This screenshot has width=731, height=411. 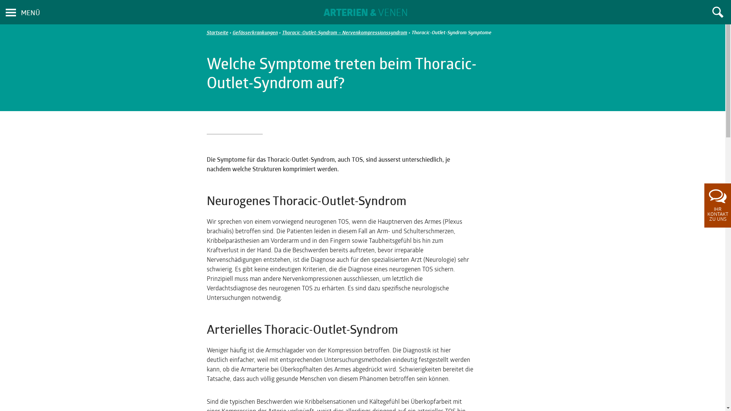 I want to click on ARTERIEN & VENEN, so click(x=365, y=14).